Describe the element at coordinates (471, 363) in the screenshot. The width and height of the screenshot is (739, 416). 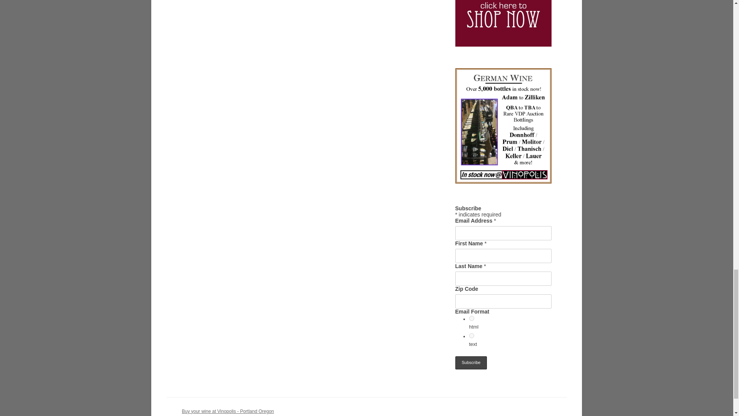
I see `Subscribe` at that location.